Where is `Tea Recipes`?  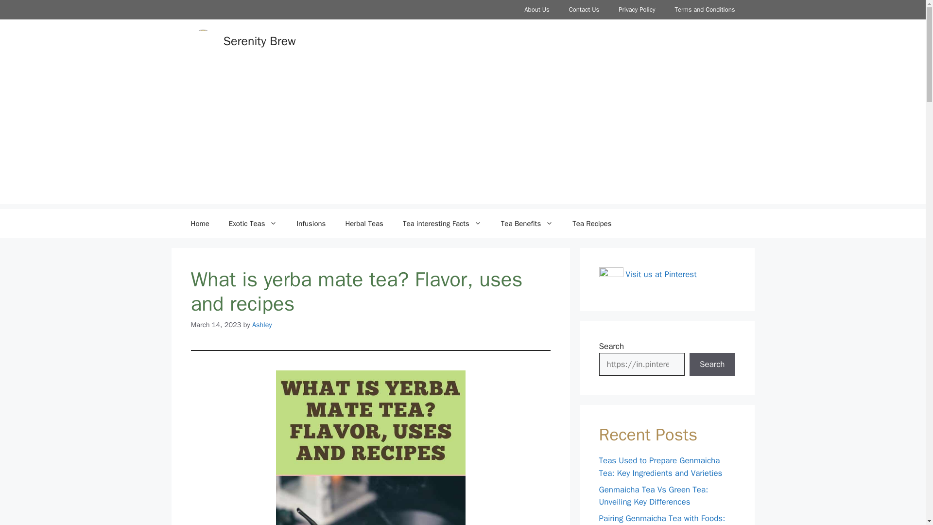
Tea Recipes is located at coordinates (592, 224).